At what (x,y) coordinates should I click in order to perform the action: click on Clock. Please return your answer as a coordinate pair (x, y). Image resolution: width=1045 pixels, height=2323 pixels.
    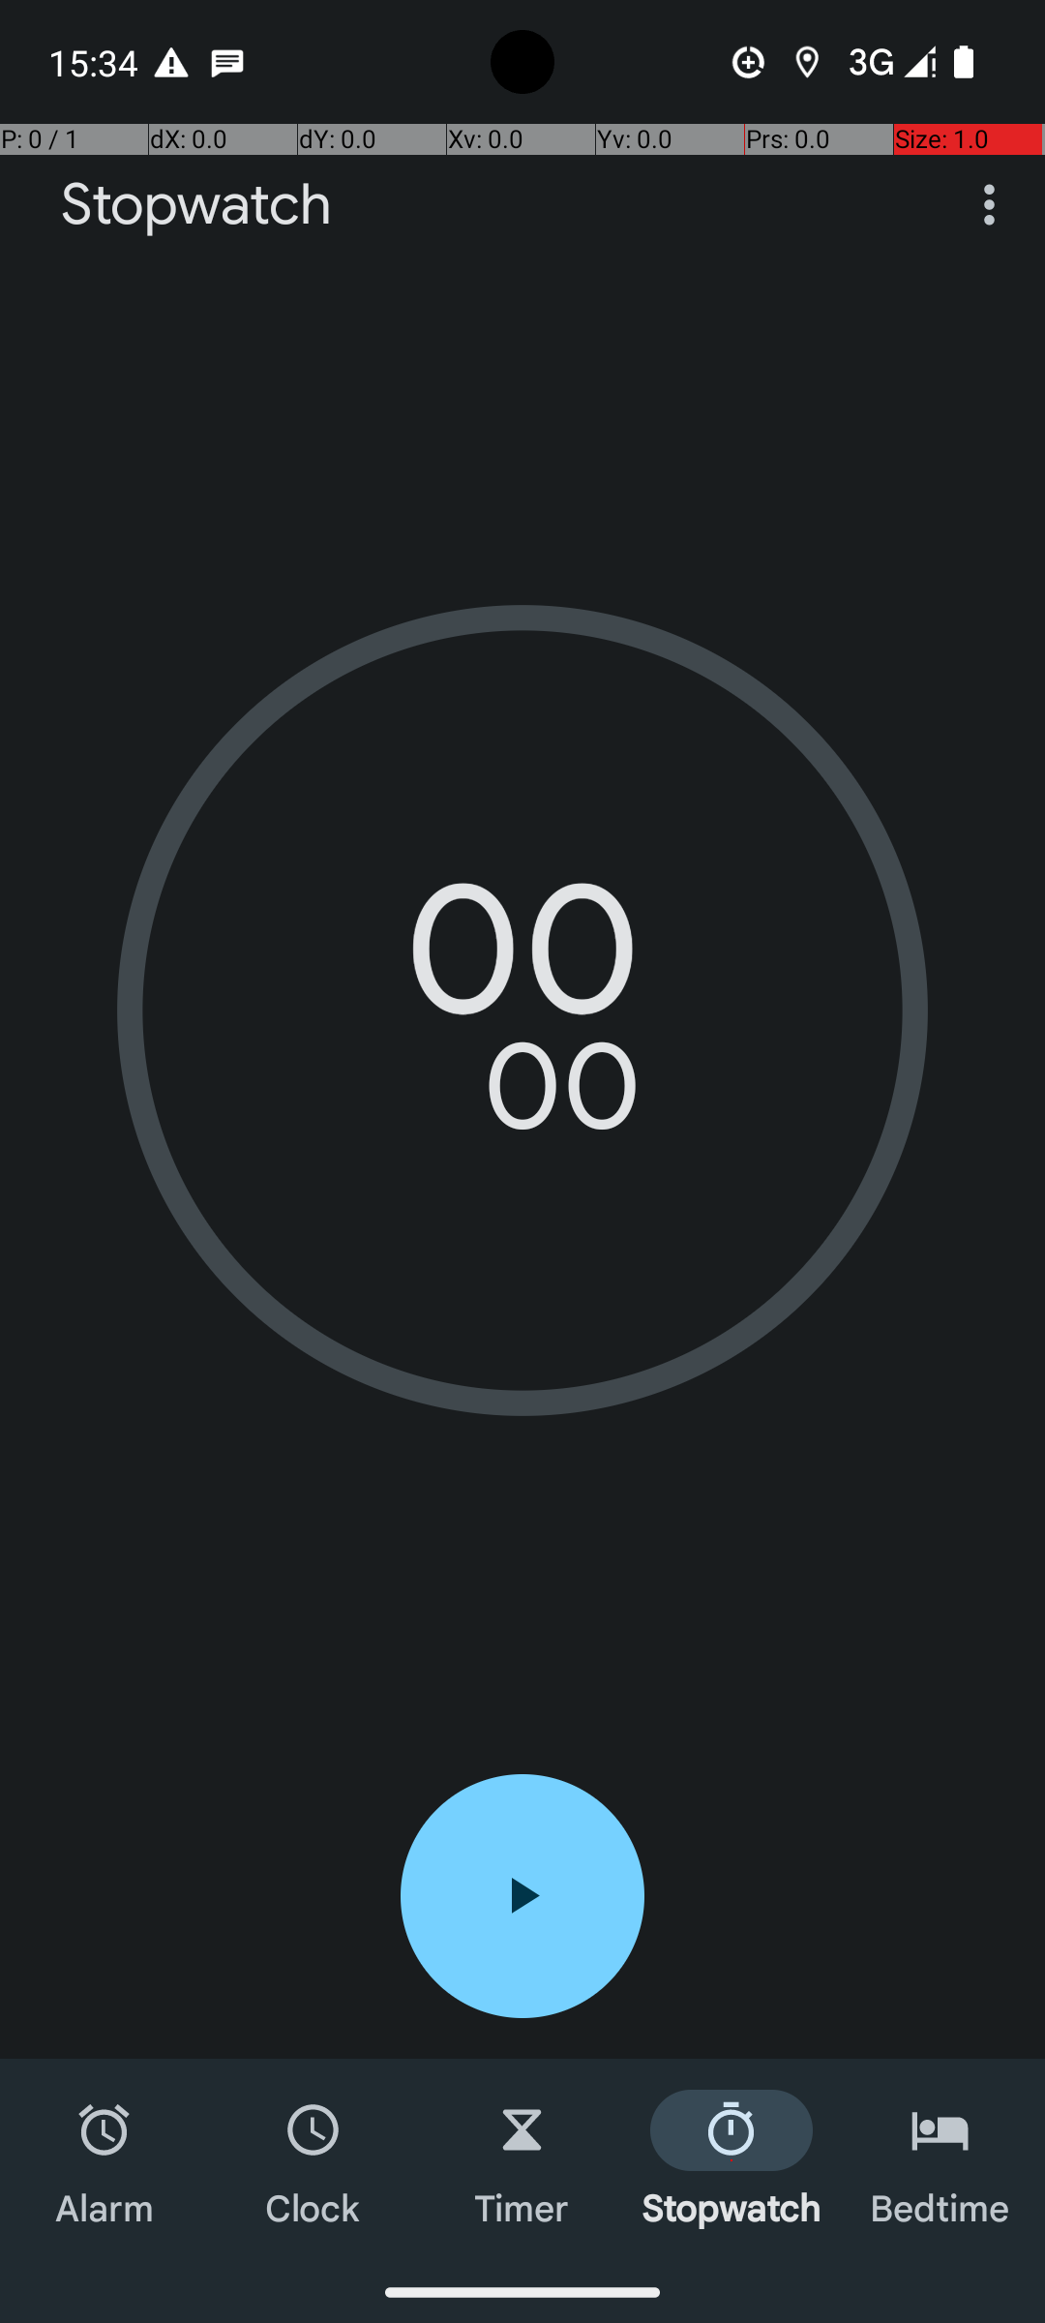
    Looking at the image, I should click on (313, 2160).